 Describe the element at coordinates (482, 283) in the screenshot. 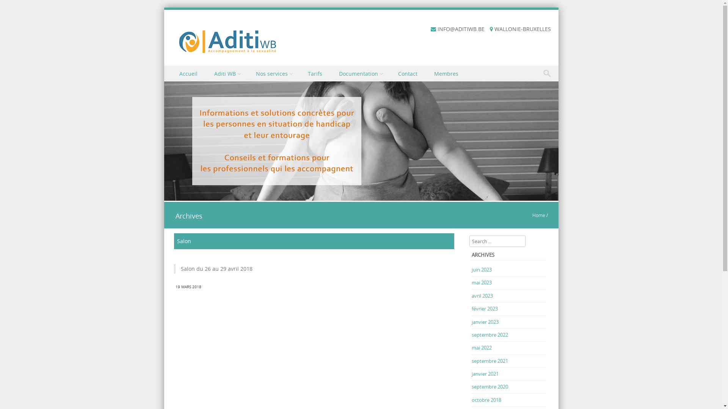

I see `mai 2023` at that location.